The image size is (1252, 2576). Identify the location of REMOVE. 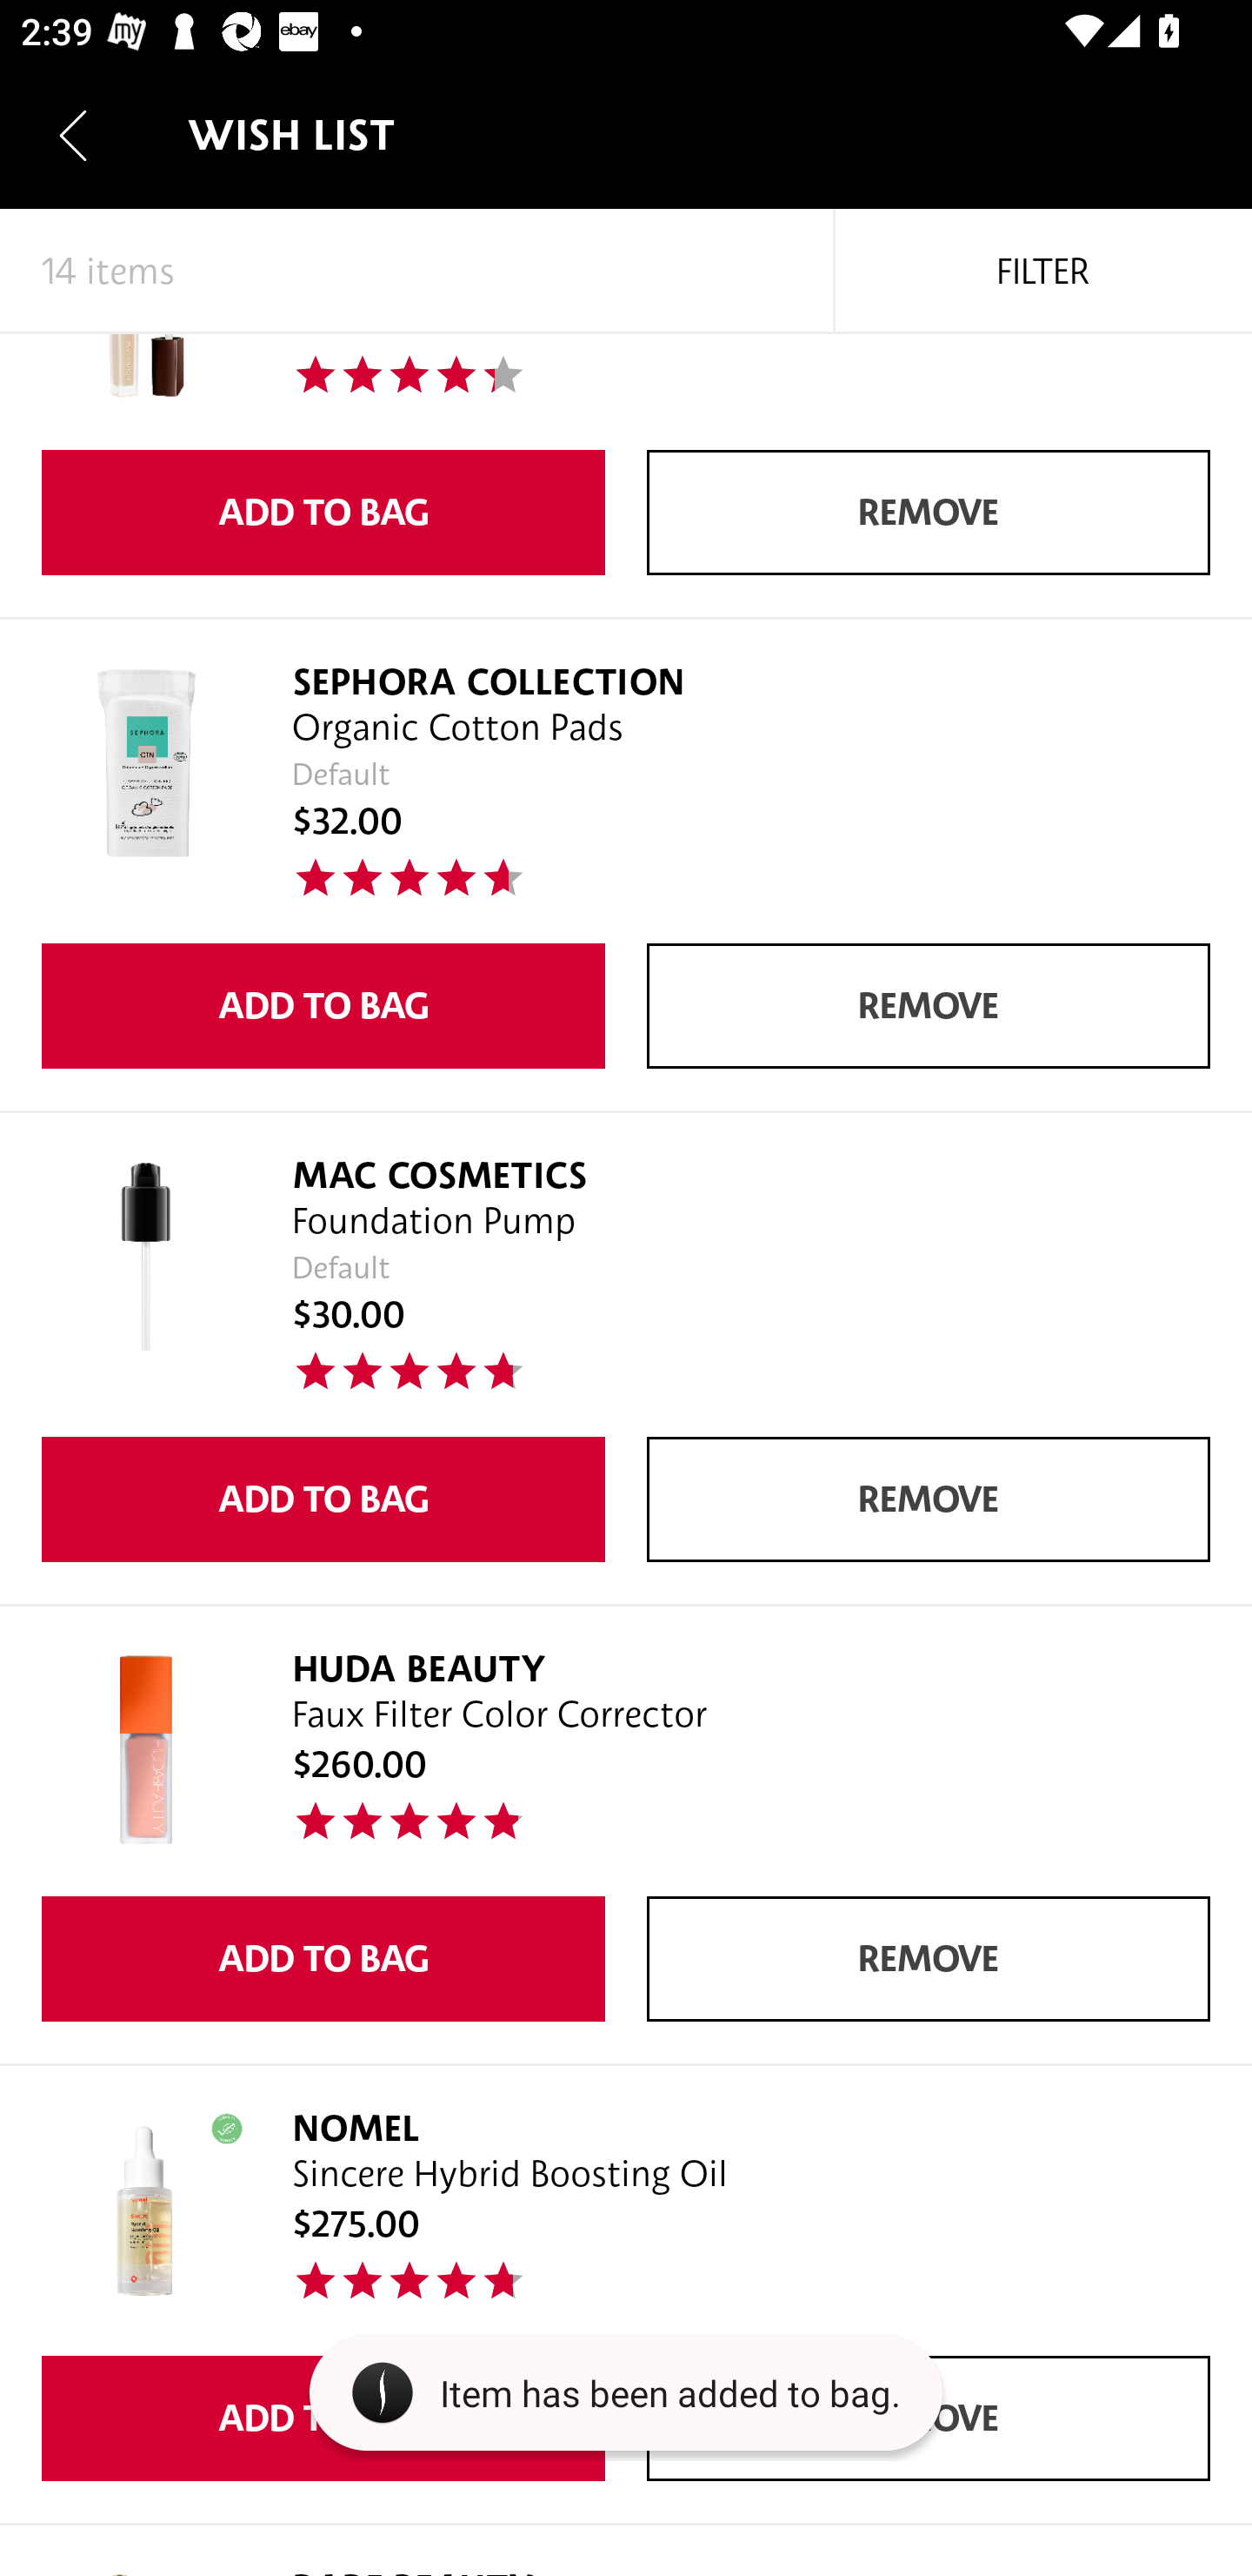
(929, 1006).